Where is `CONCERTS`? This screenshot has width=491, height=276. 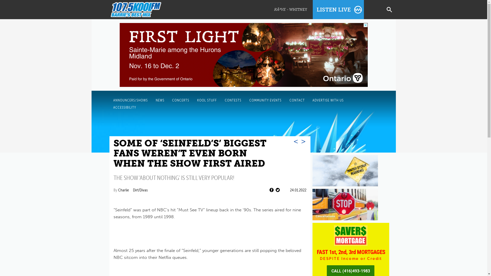 CONCERTS is located at coordinates (181, 100).